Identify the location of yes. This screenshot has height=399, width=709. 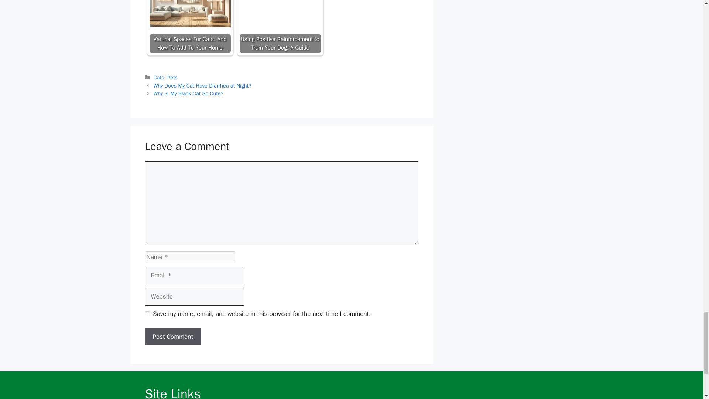
(147, 314).